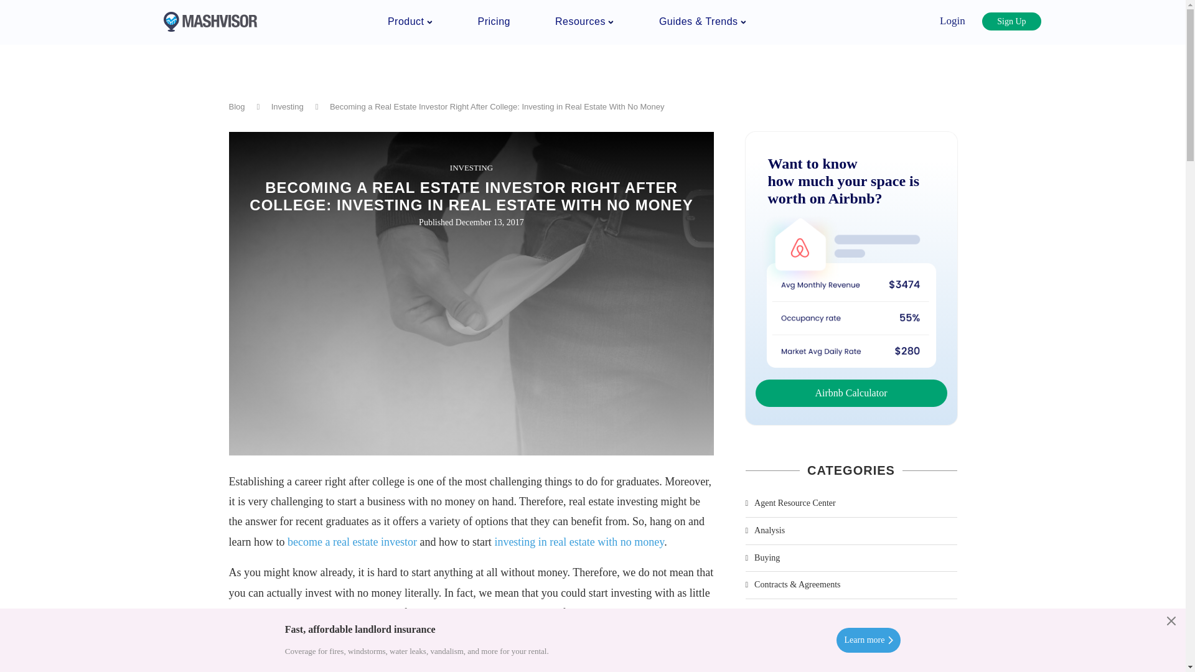  What do you see at coordinates (494, 21) in the screenshot?
I see `Pricing` at bounding box center [494, 21].